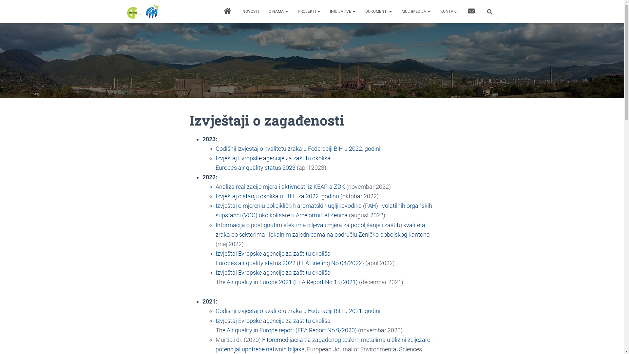 This screenshot has height=354, width=629. I want to click on INICIJATIVE, so click(343, 11).